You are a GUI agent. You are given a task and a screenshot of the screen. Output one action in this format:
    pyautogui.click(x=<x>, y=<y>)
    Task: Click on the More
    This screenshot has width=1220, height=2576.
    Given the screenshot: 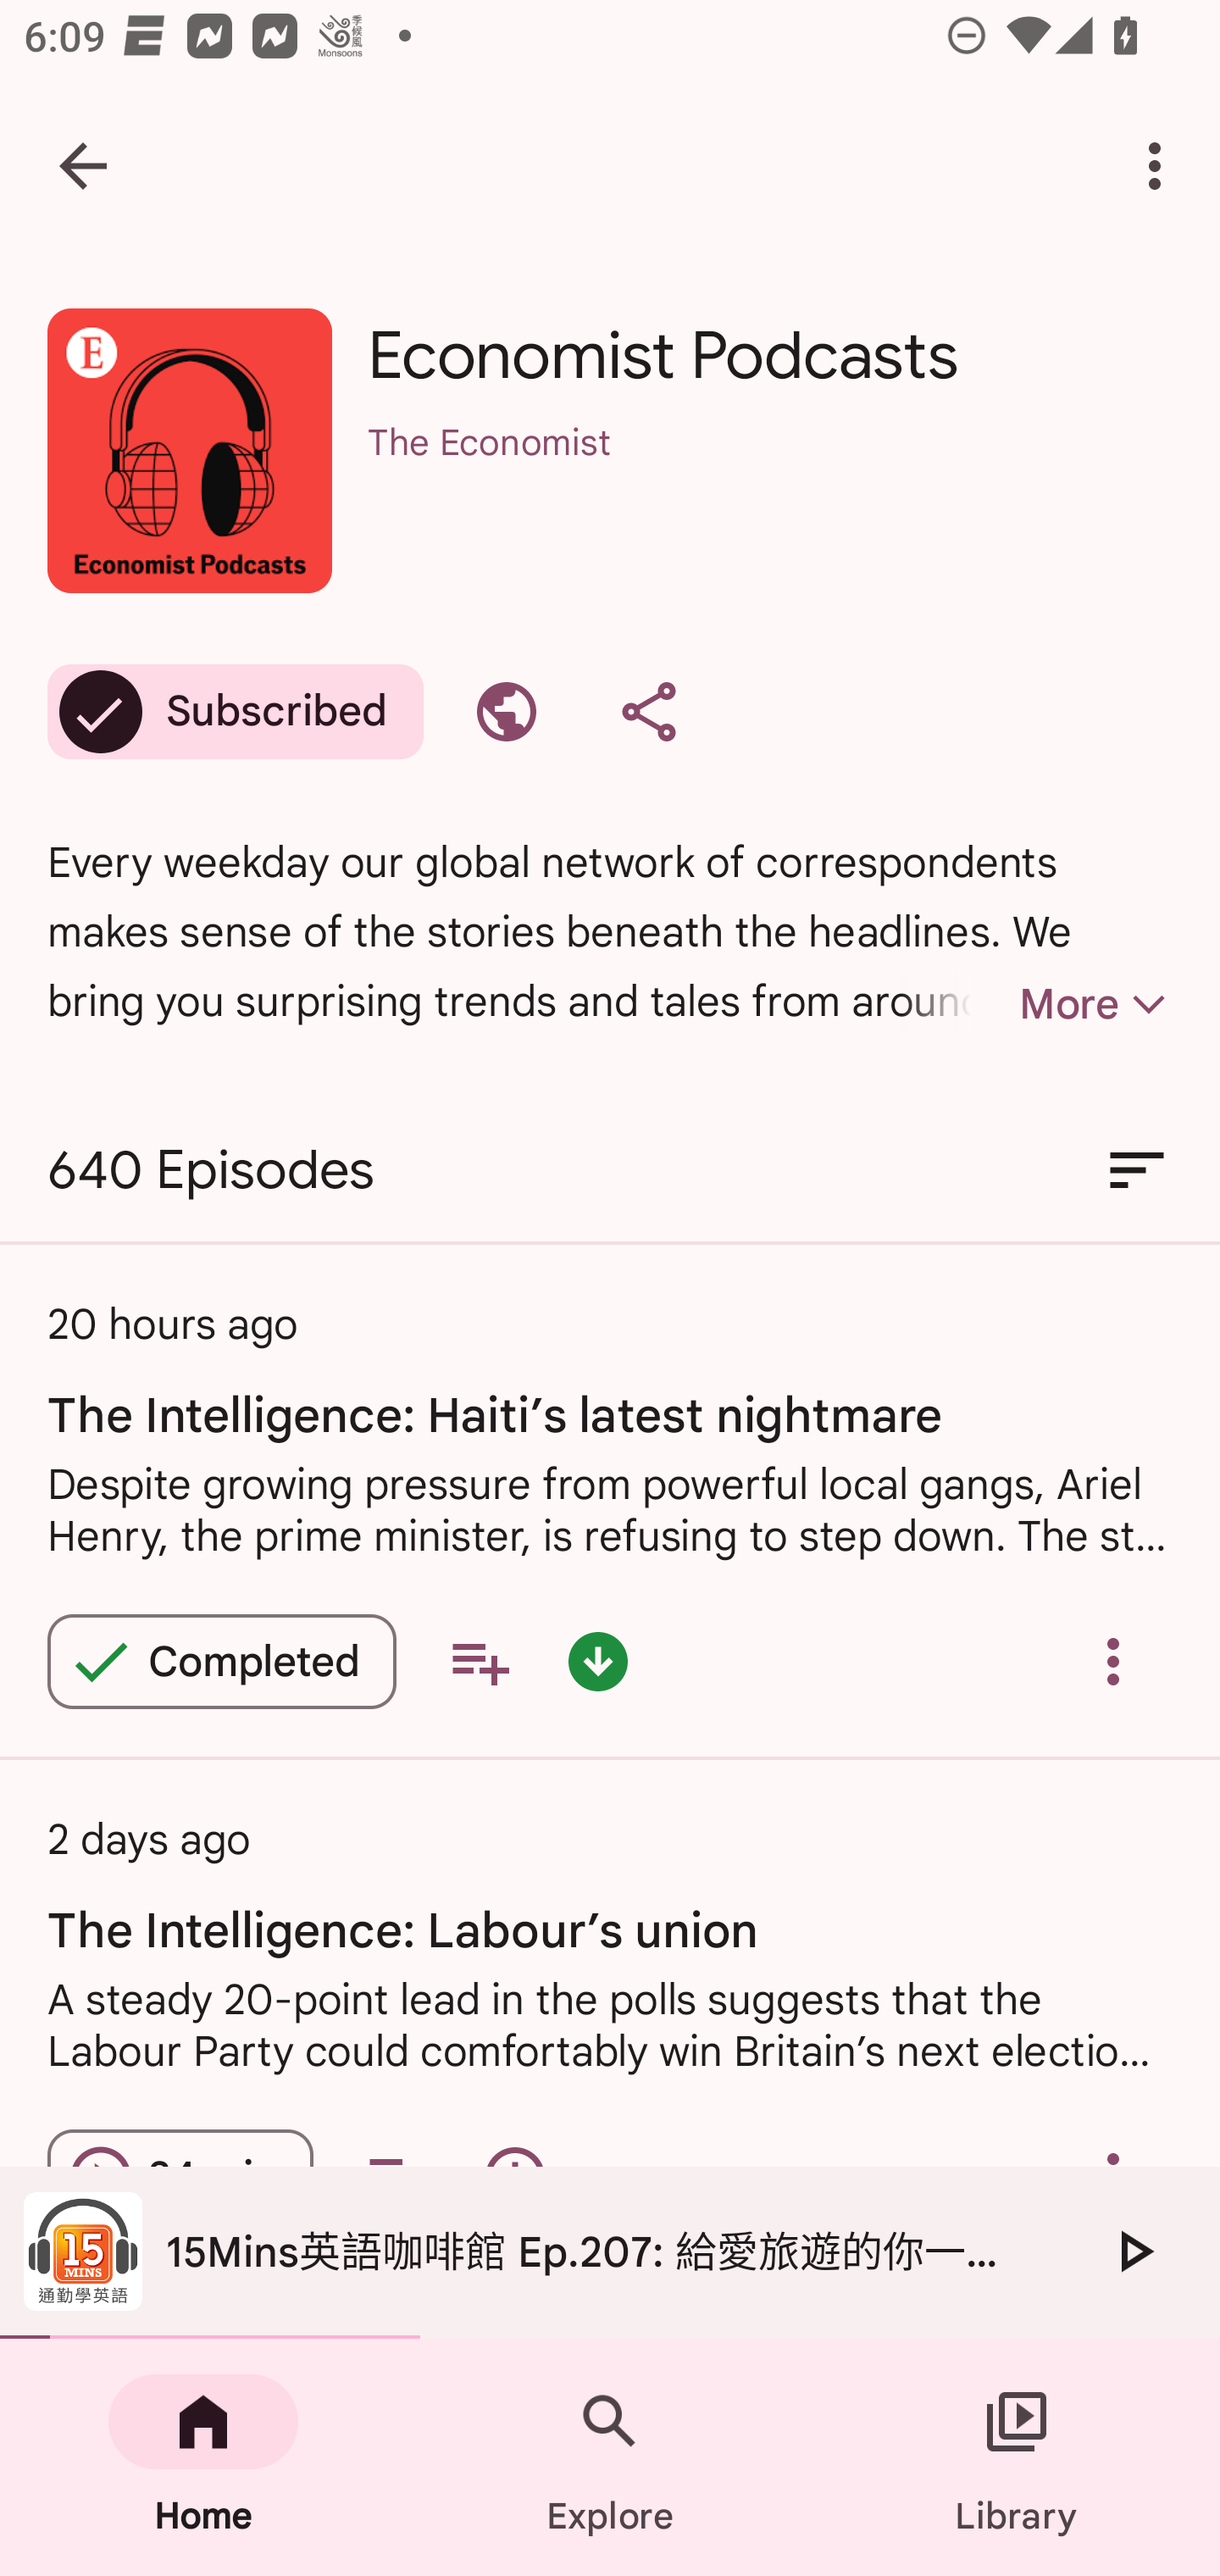 What is the action you would take?
    pyautogui.click(x=1035, y=1003)
    